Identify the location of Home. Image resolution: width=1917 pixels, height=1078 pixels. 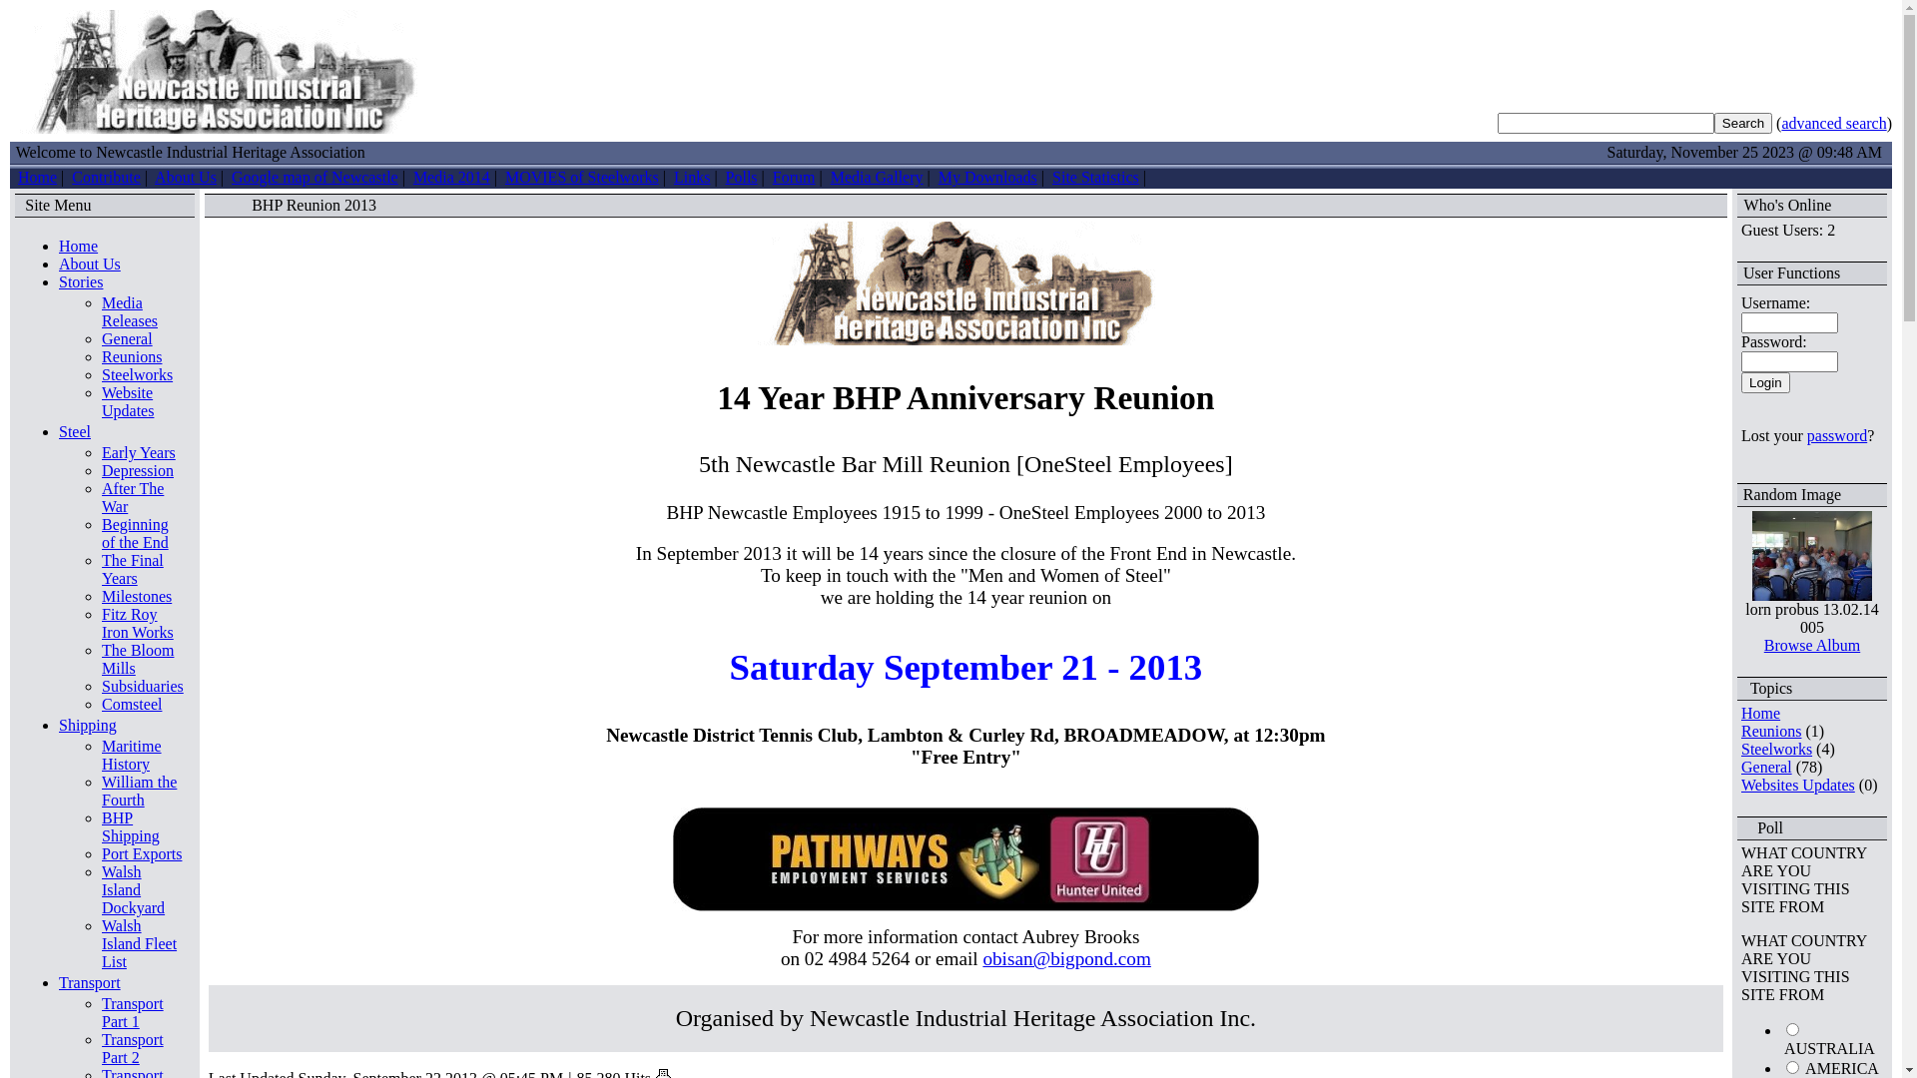
(1761, 713).